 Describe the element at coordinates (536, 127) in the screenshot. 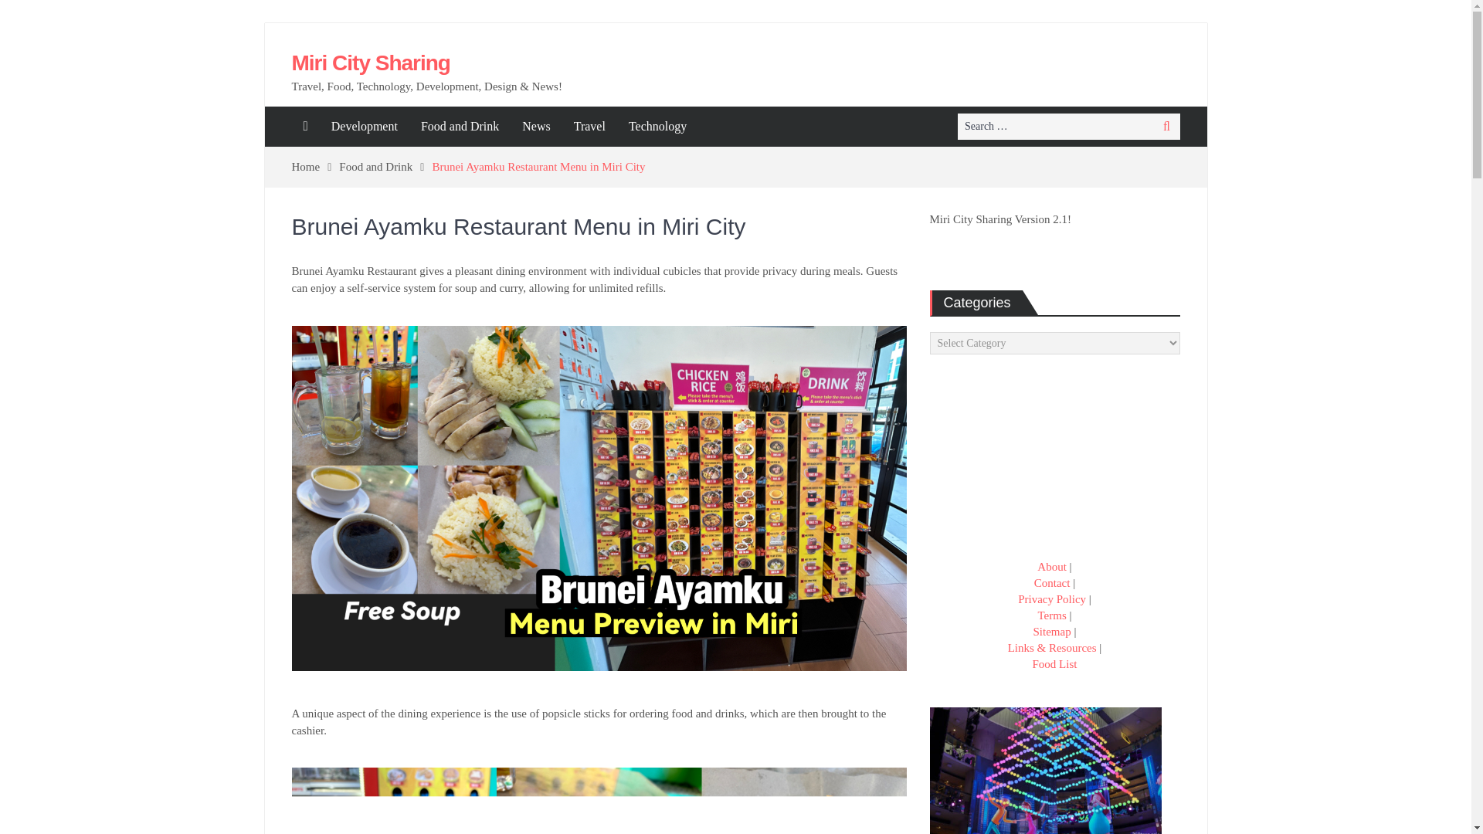

I see `News` at that location.